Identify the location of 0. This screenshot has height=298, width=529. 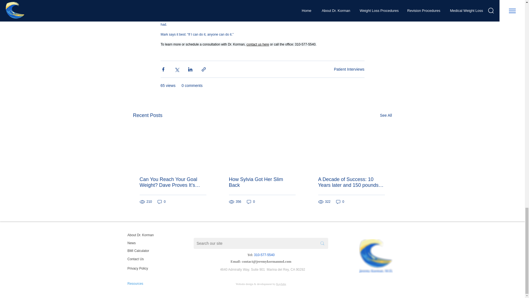
(251, 202).